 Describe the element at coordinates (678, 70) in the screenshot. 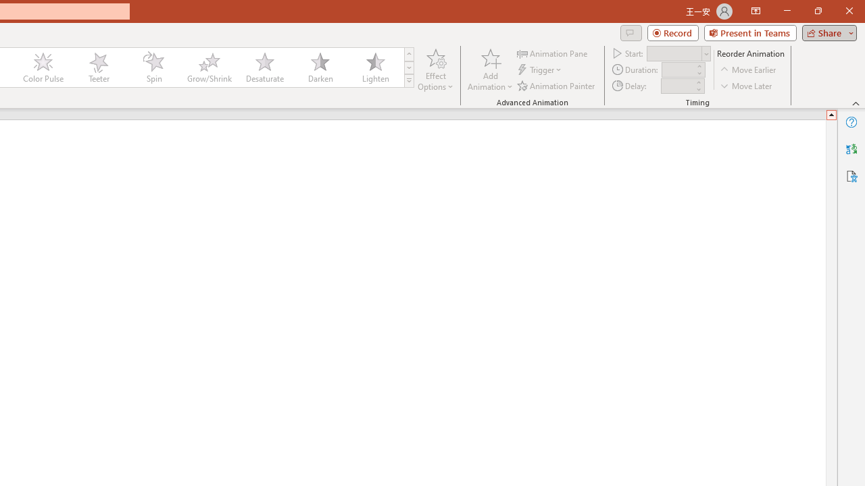

I see `Animation Duration` at that location.